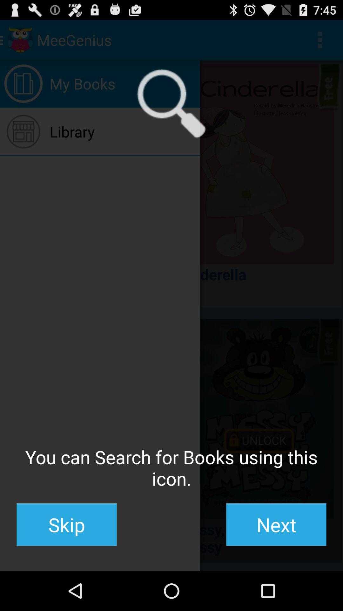 The height and width of the screenshot is (611, 343). What do you see at coordinates (276, 524) in the screenshot?
I see `turn off icon next to skip button` at bounding box center [276, 524].